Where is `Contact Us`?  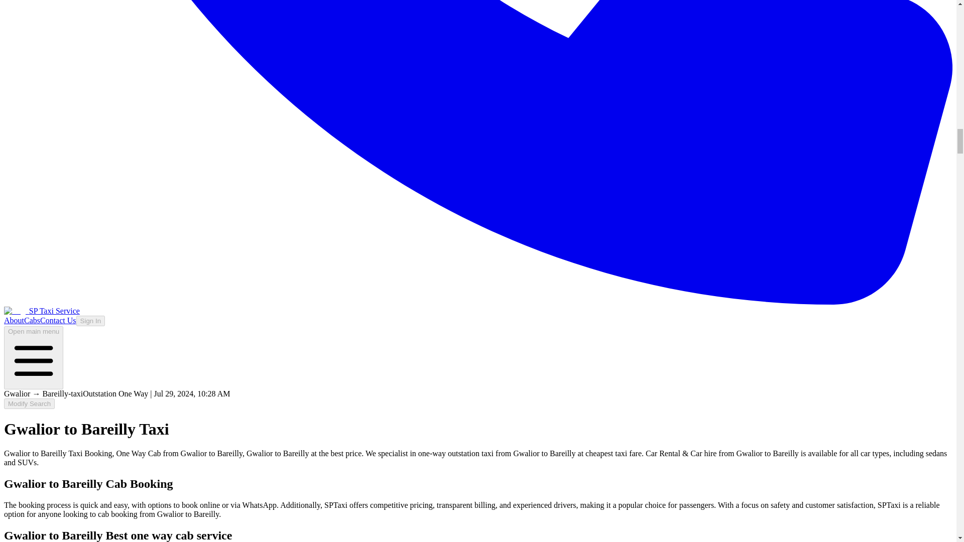
Contact Us is located at coordinates (58, 320).